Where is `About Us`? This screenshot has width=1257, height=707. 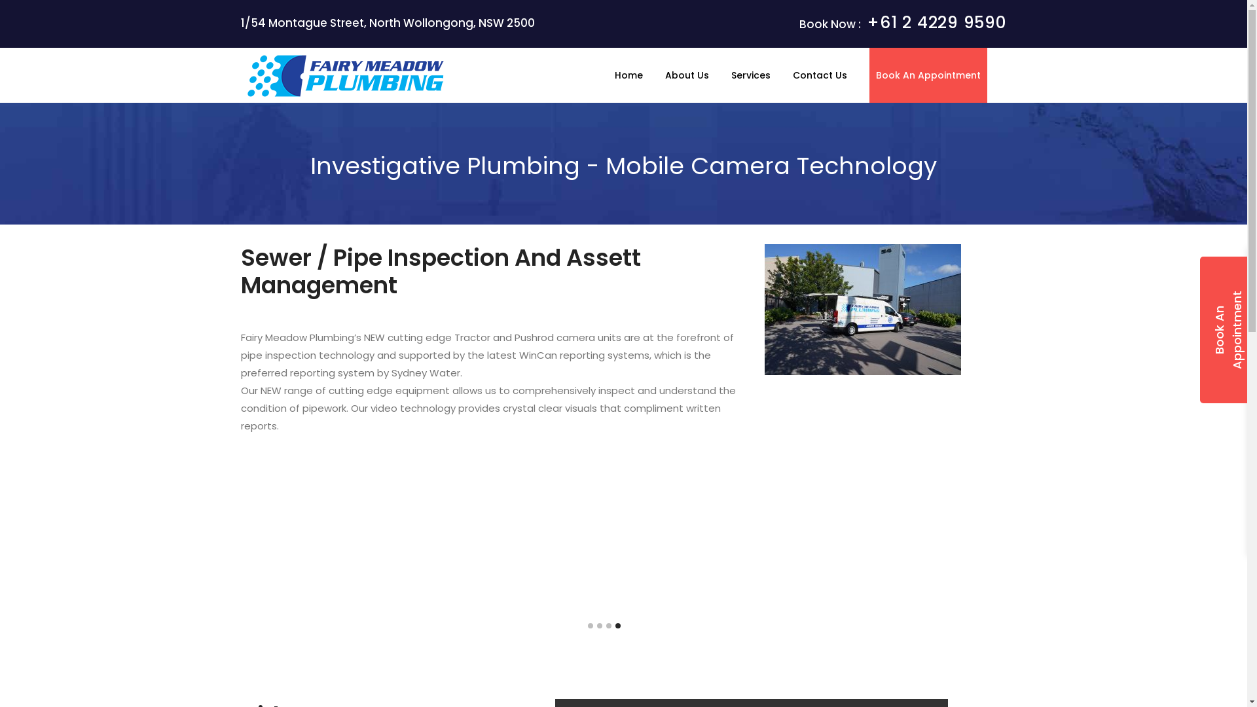
About Us is located at coordinates (687, 75).